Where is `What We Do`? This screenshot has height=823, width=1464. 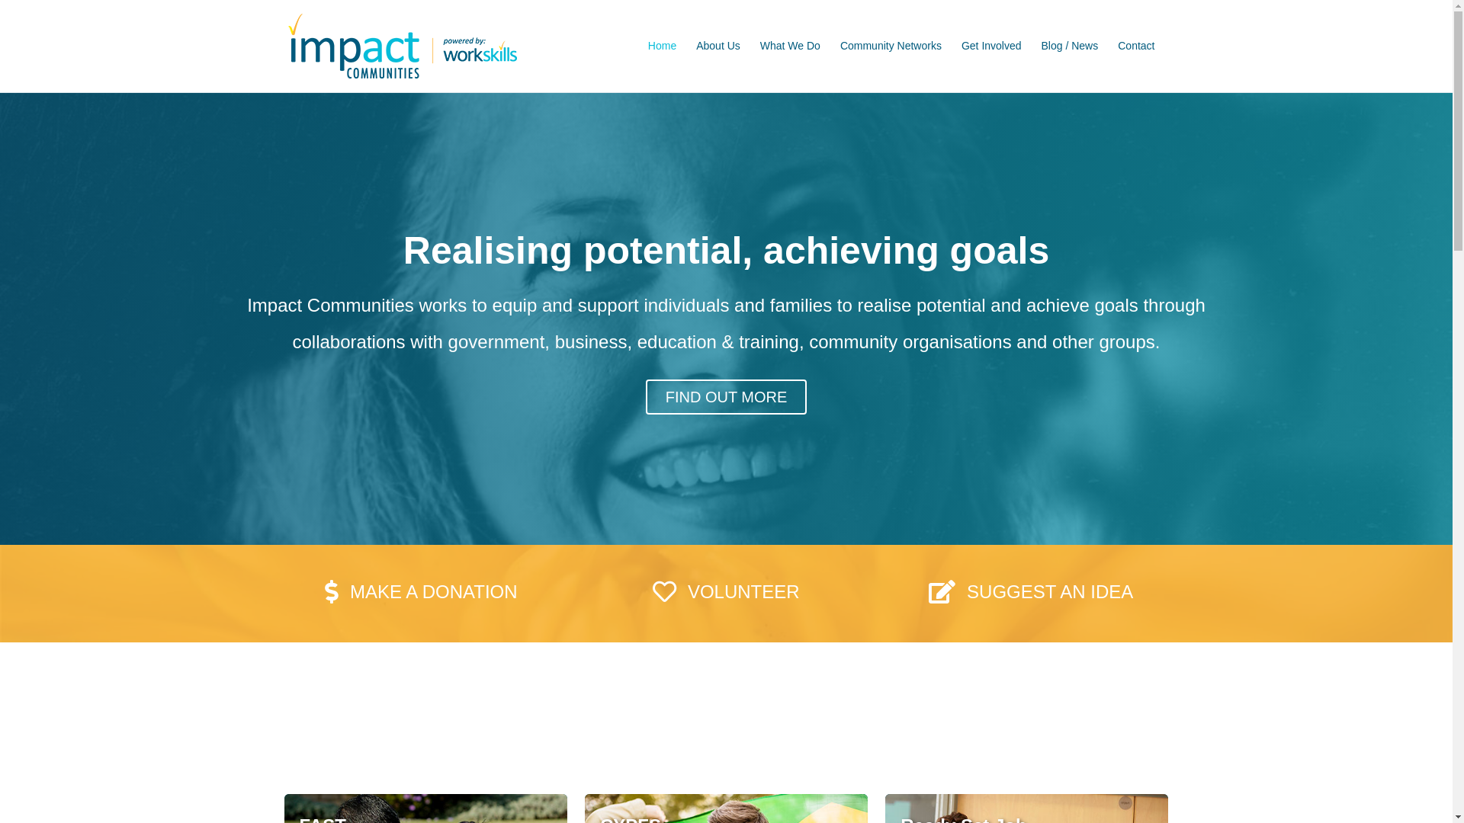
What We Do is located at coordinates (790, 46).